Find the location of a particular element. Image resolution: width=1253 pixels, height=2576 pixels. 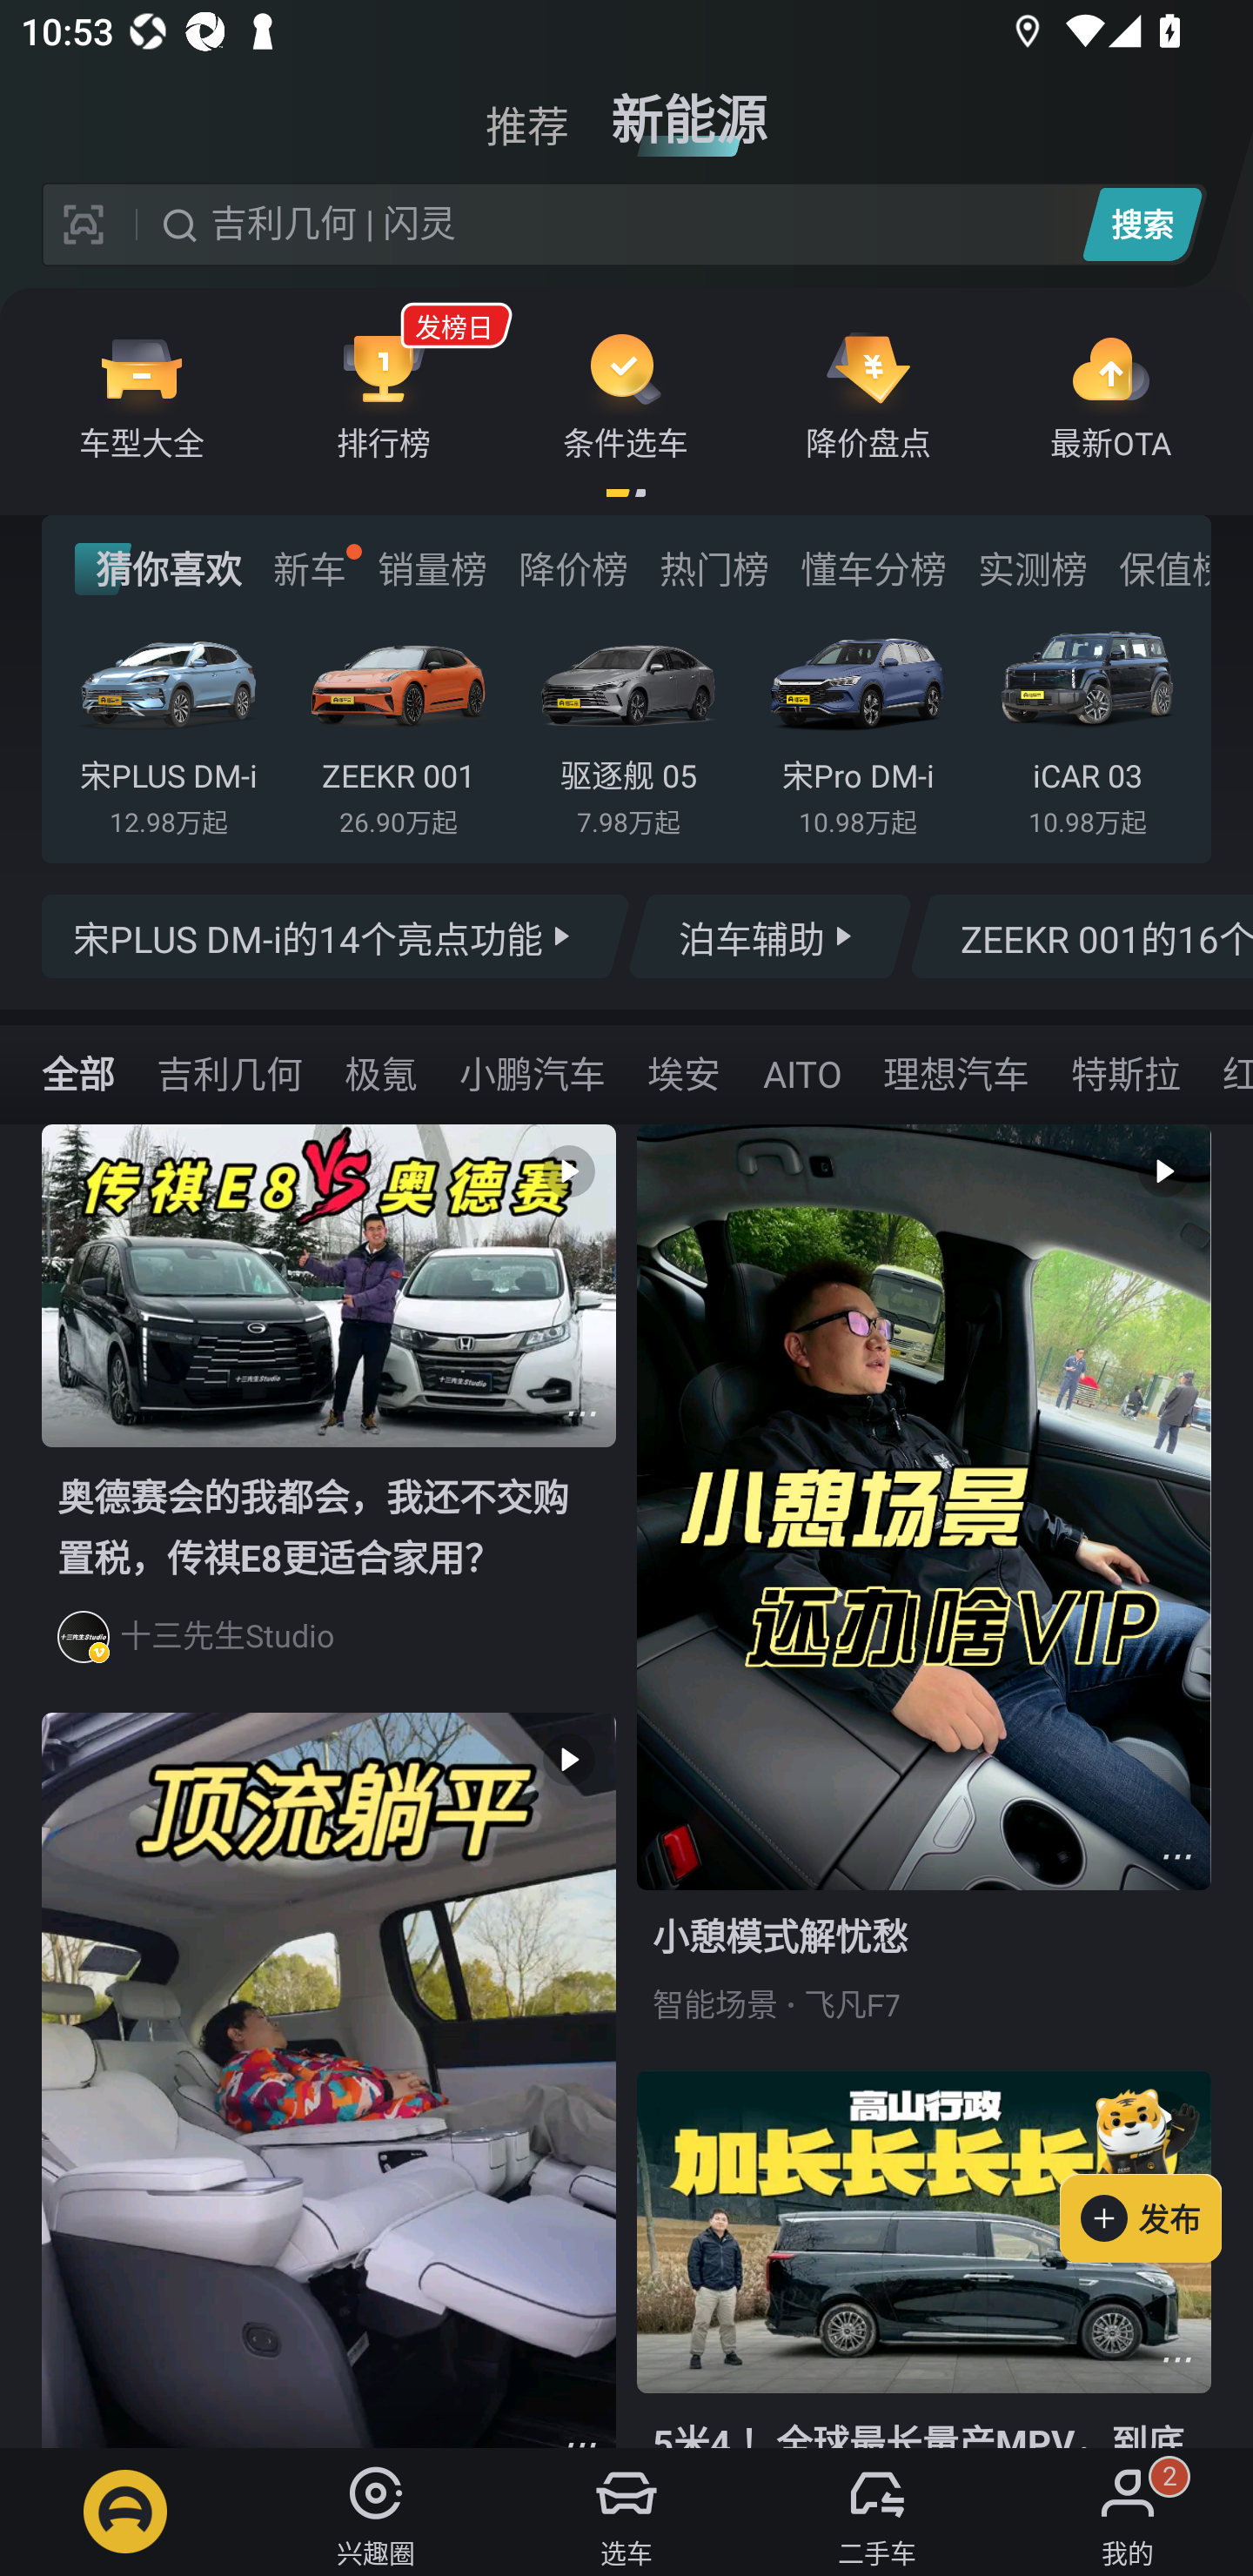

 选车 is located at coordinates (626, 2512).